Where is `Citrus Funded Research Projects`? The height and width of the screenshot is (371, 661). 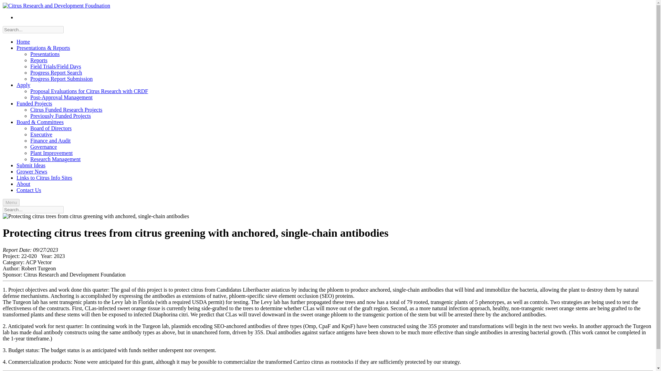
Citrus Funded Research Projects is located at coordinates (66, 110).